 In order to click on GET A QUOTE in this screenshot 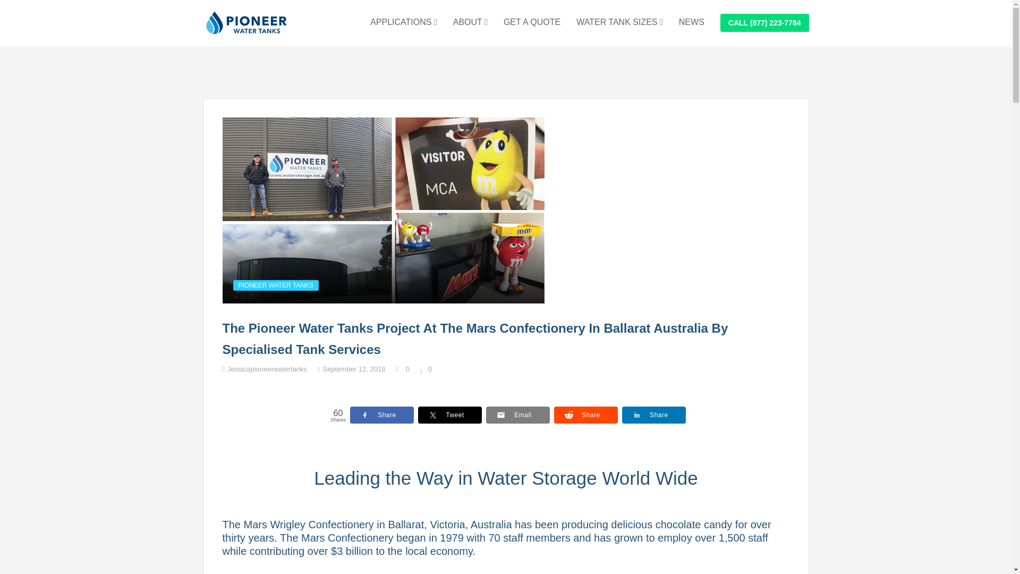, I will do `click(532, 22)`.